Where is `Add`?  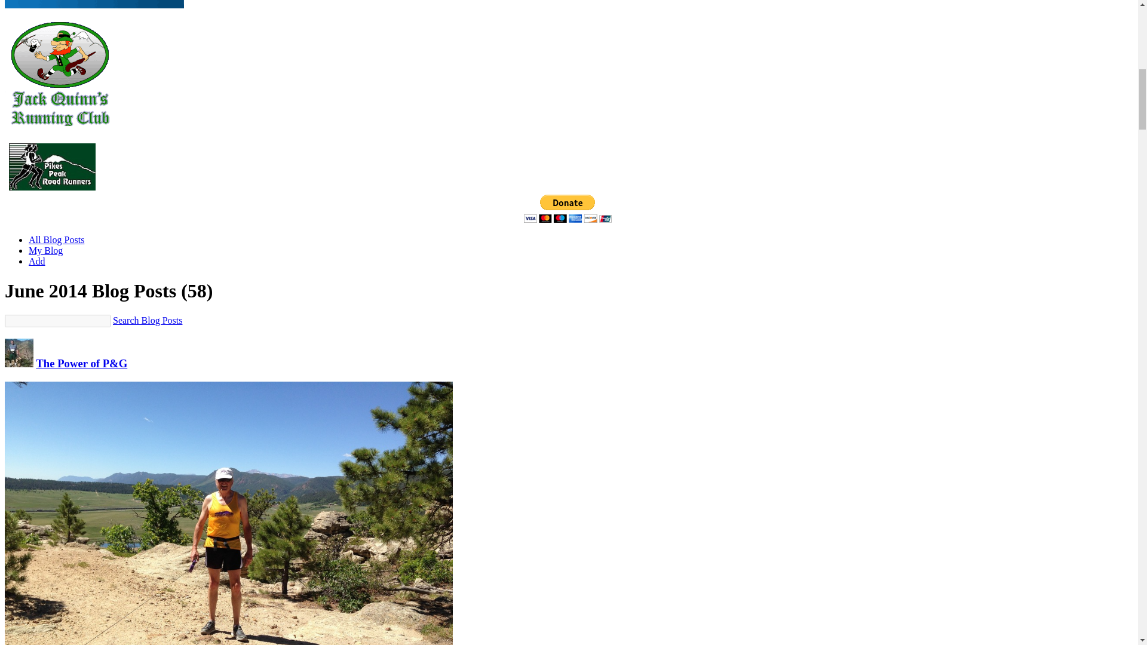 Add is located at coordinates (37, 261).